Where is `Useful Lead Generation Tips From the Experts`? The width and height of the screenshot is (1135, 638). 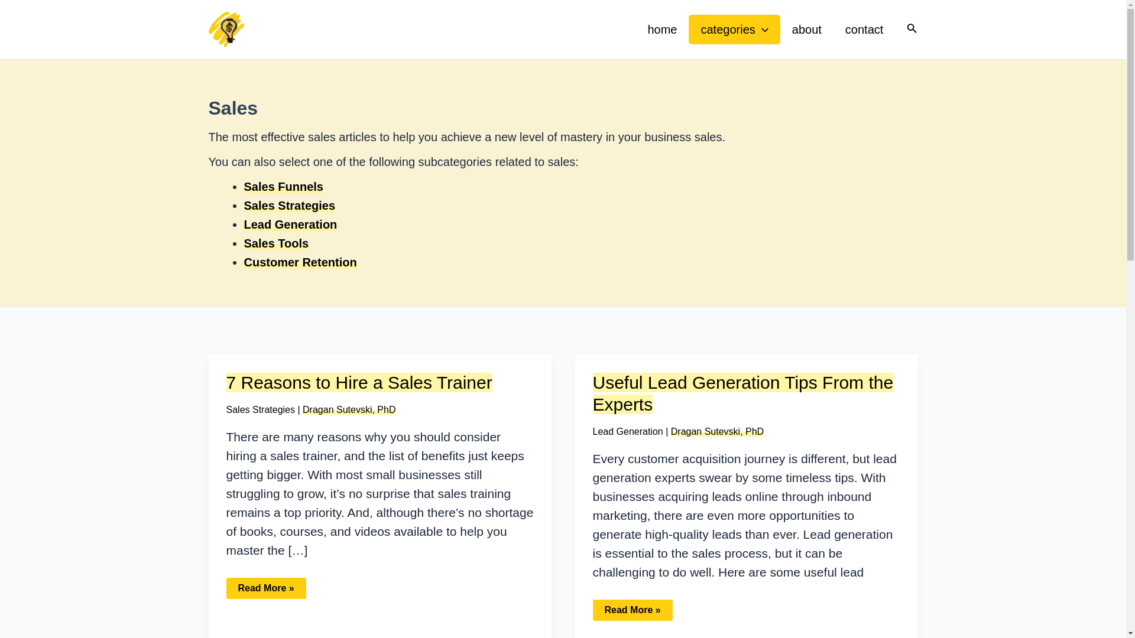 Useful Lead Generation Tips From the Experts is located at coordinates (742, 393).